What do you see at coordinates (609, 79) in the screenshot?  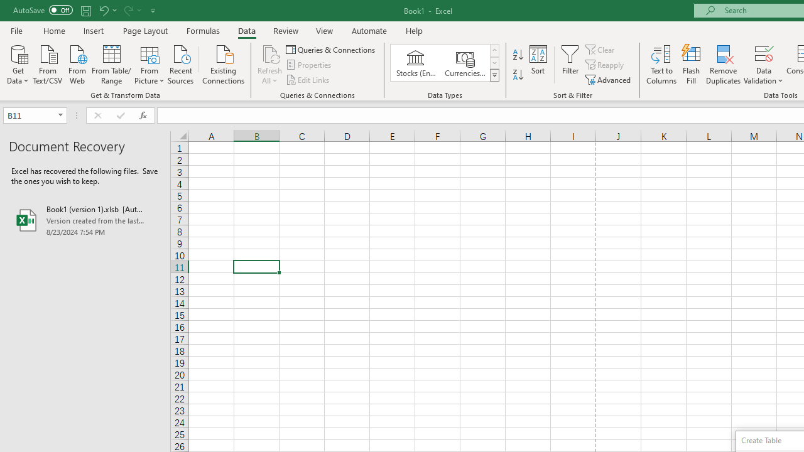 I see `Advanced...` at bounding box center [609, 79].